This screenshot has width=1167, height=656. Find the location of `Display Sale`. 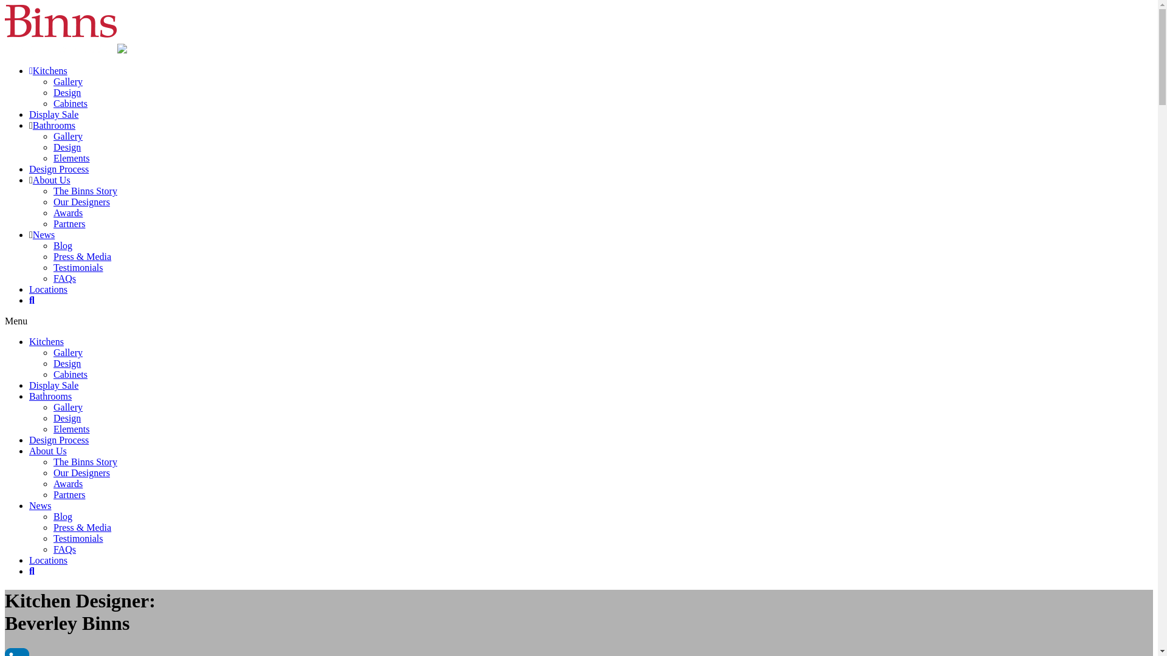

Display Sale is located at coordinates (53, 385).